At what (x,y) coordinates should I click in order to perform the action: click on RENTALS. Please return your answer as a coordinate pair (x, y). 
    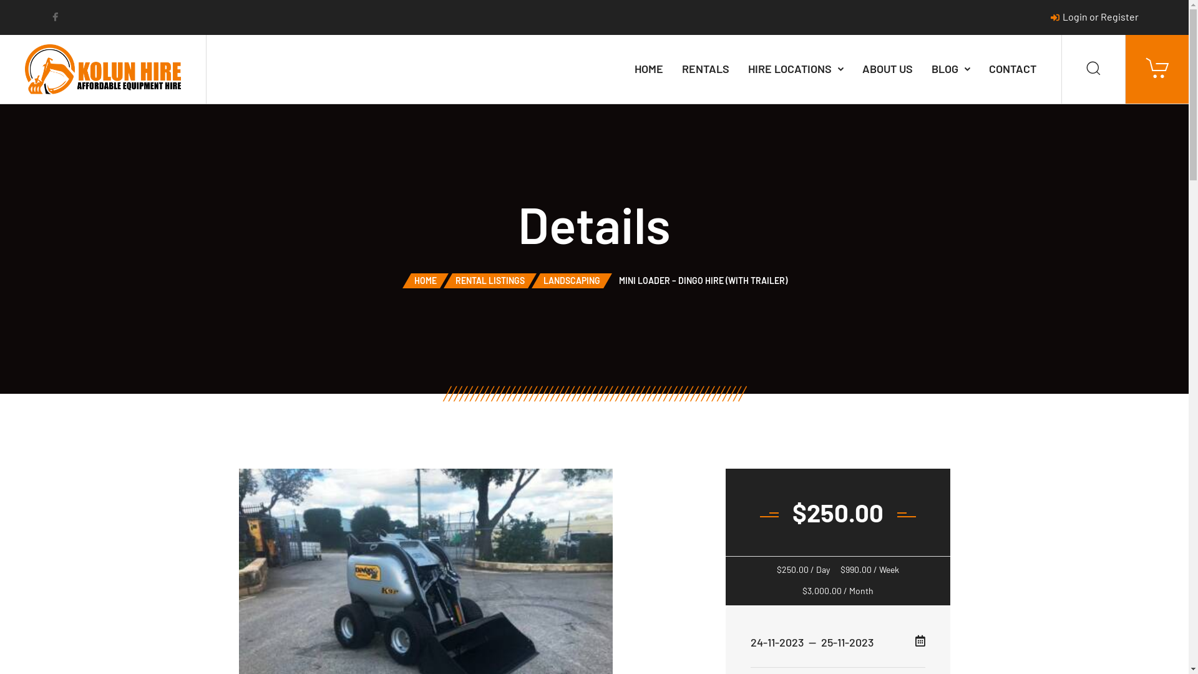
    Looking at the image, I should click on (706, 69).